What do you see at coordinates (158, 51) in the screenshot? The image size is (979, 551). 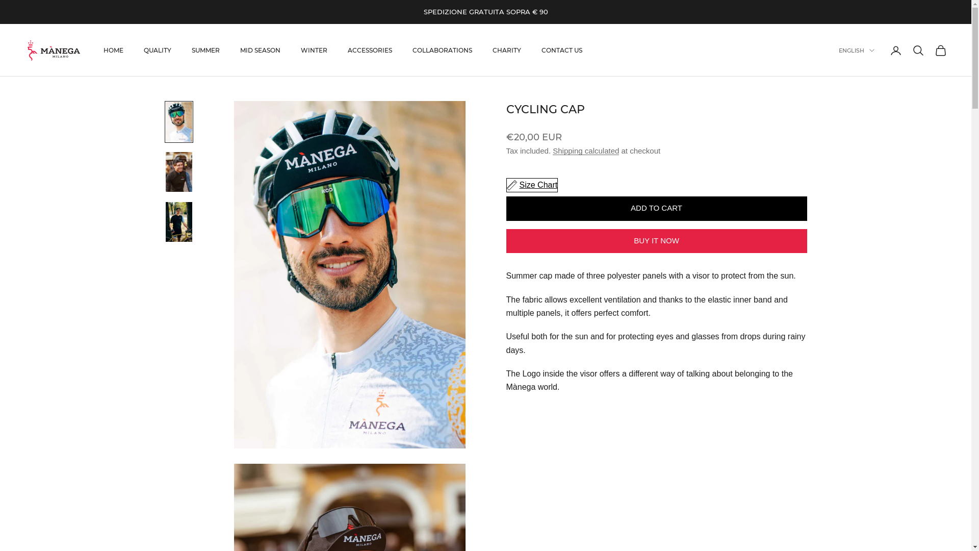 I see `QUALITY` at bounding box center [158, 51].